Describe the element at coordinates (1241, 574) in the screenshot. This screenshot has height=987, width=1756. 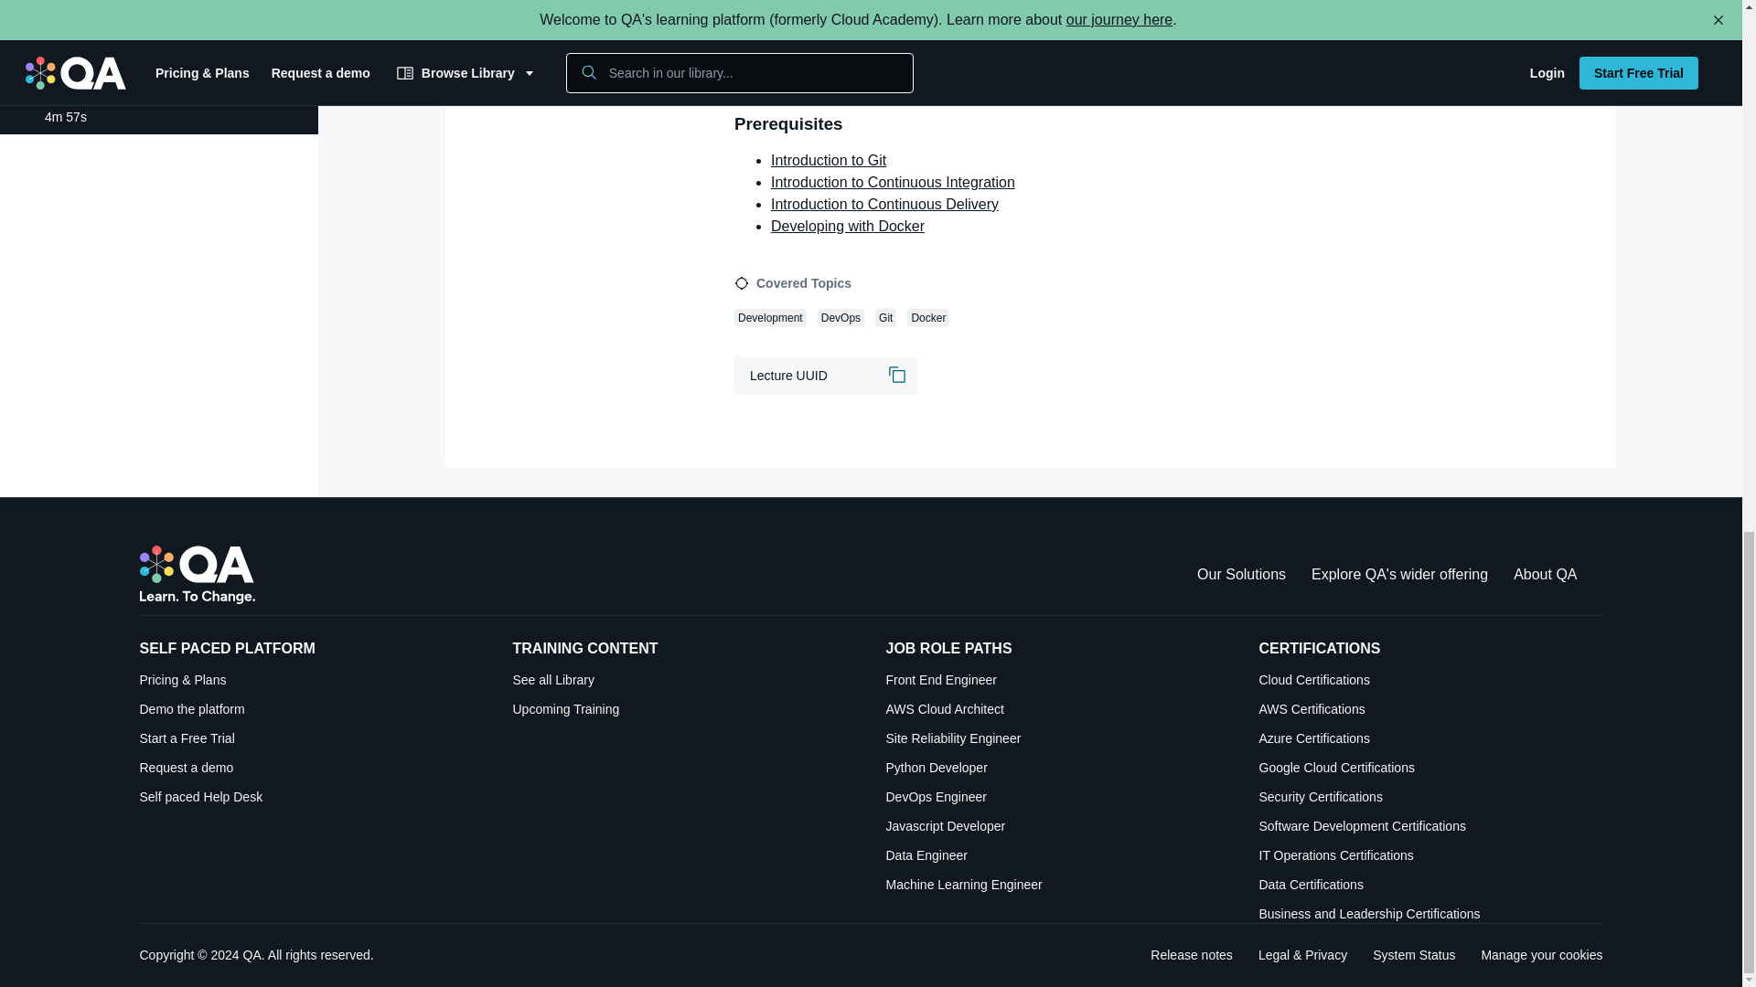
I see `Our Solutions` at that location.